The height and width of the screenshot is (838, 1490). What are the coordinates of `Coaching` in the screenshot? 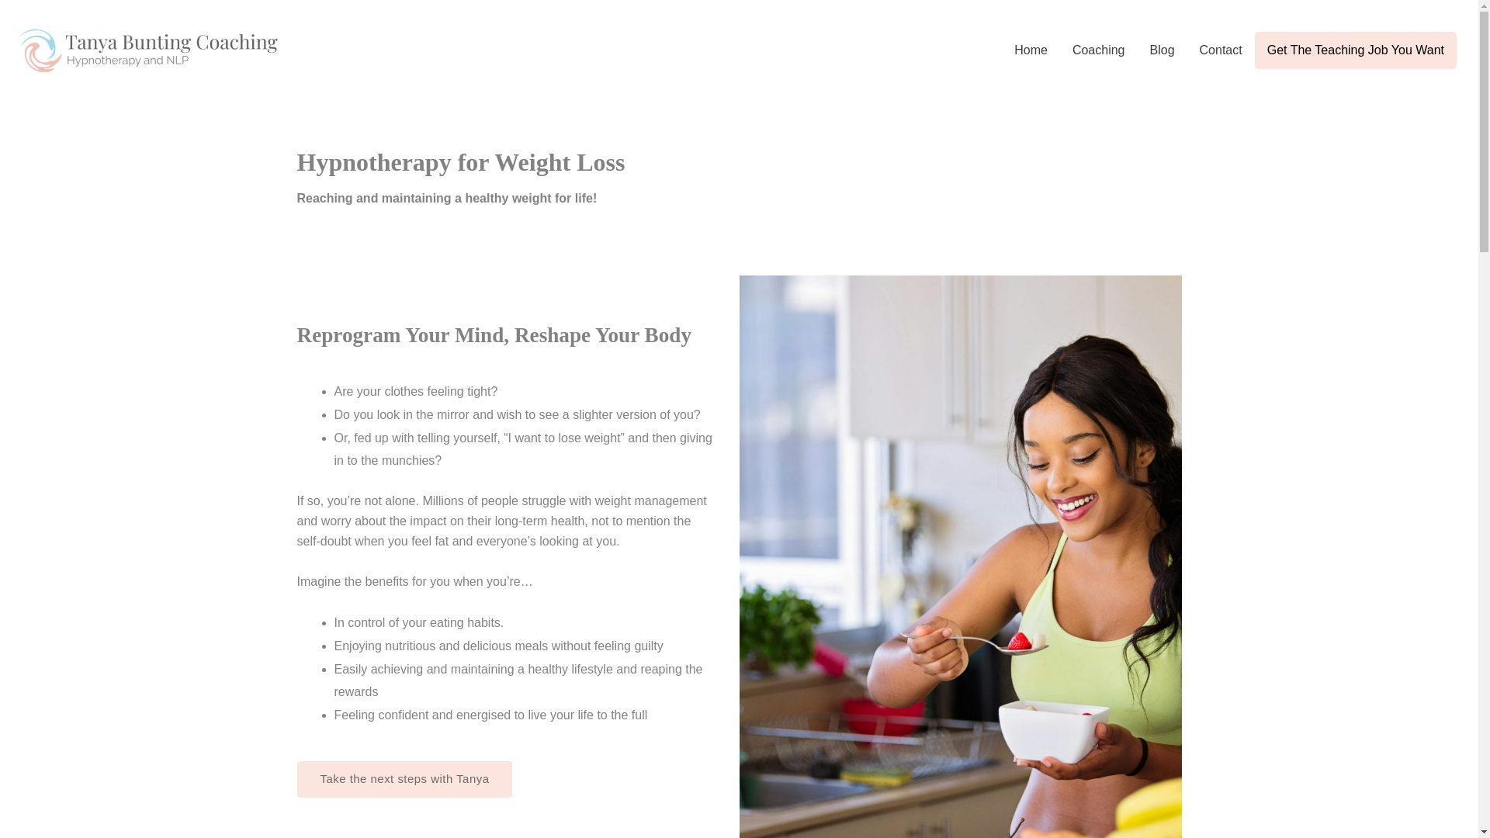 It's located at (1099, 50).